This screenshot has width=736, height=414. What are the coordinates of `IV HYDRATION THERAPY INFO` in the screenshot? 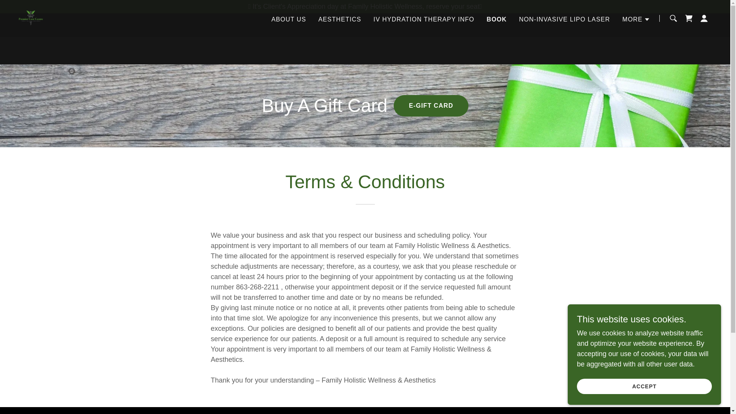 It's located at (423, 19).